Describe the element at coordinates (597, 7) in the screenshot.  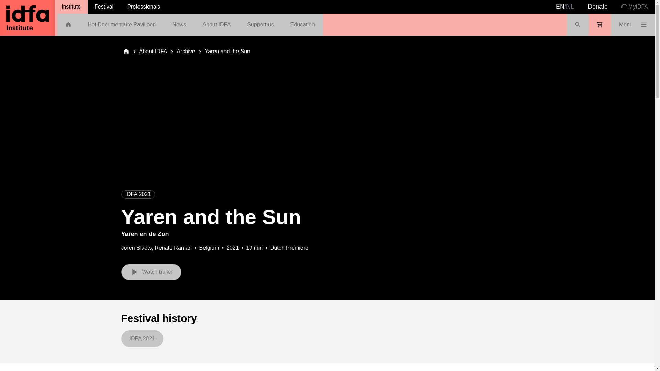
I see `Donate` at that location.